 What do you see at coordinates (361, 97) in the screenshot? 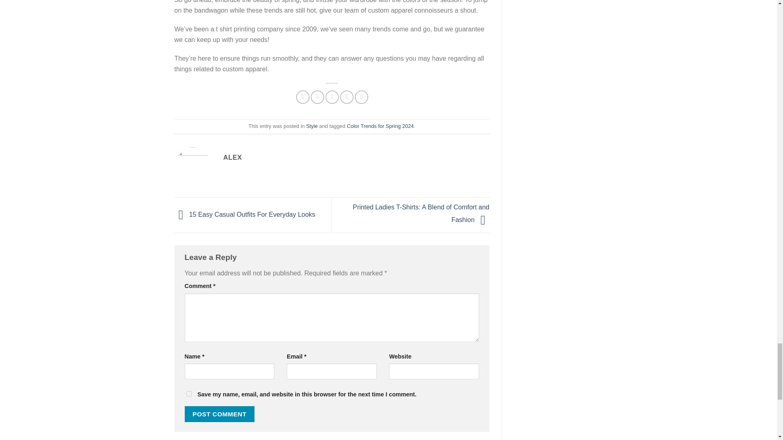
I see `Share on LinkedIn` at bounding box center [361, 97].